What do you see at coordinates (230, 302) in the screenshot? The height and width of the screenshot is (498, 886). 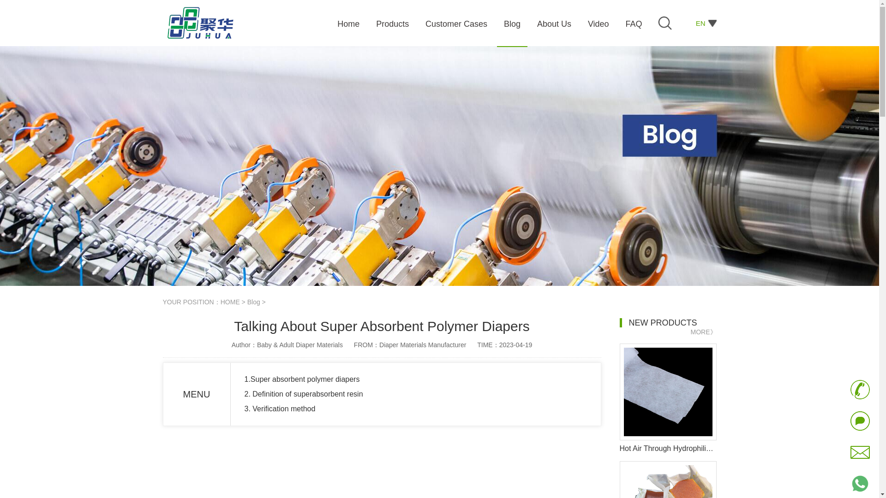 I see `HOME` at bounding box center [230, 302].